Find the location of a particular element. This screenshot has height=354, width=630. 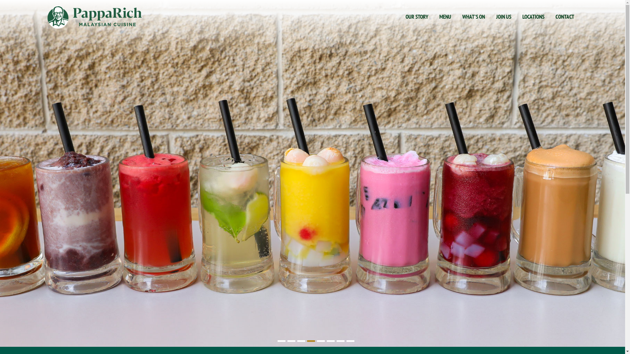

MENU is located at coordinates (445, 17).